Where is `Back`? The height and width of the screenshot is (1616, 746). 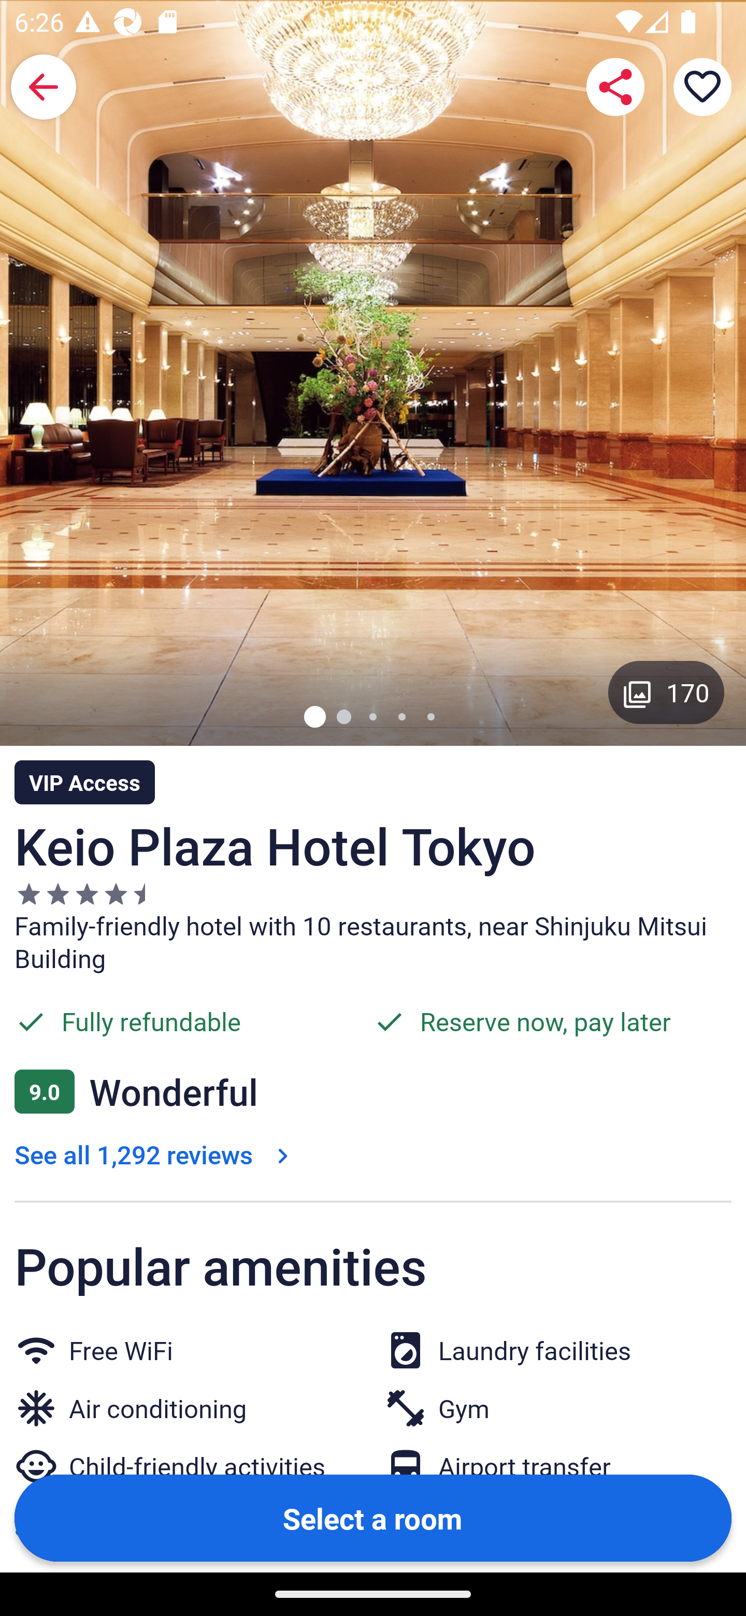 Back is located at coordinates (44, 87).